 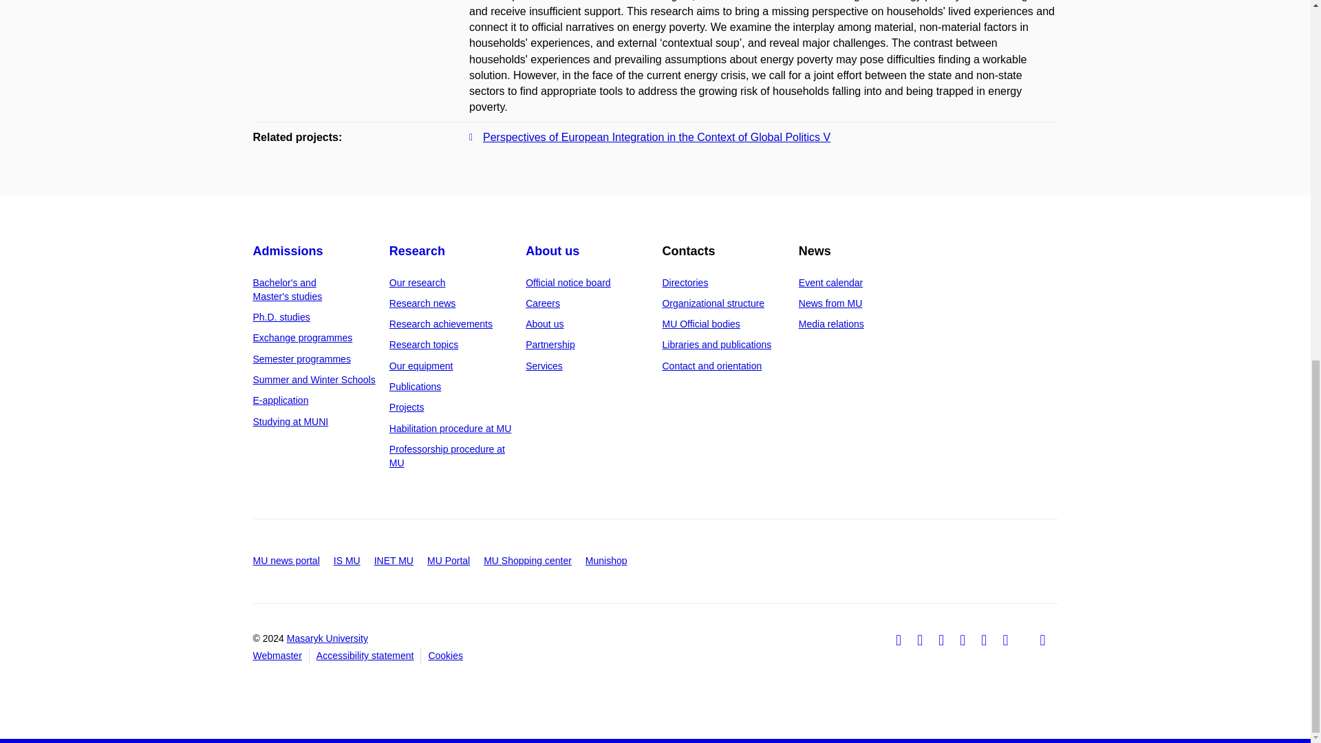 I want to click on Ph.D. studies, so click(x=282, y=316).